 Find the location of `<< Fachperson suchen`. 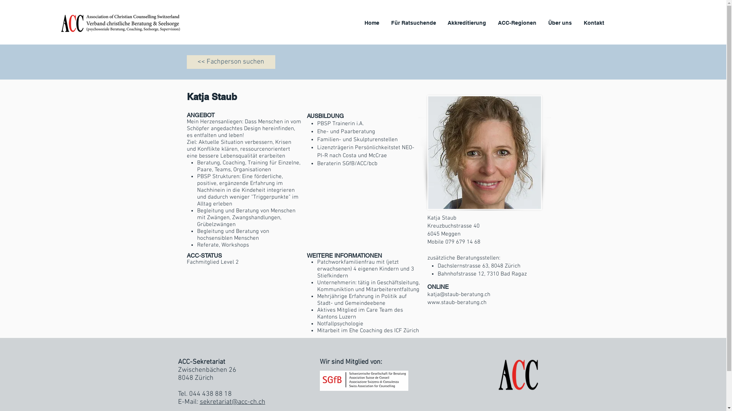

<< Fachperson suchen is located at coordinates (231, 62).